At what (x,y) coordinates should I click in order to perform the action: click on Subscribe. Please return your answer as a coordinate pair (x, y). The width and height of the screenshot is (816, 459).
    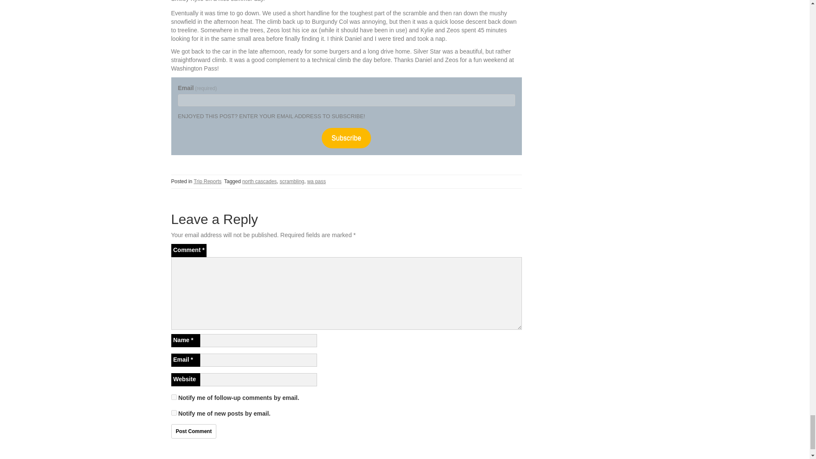
    Looking at the image, I should click on (346, 138).